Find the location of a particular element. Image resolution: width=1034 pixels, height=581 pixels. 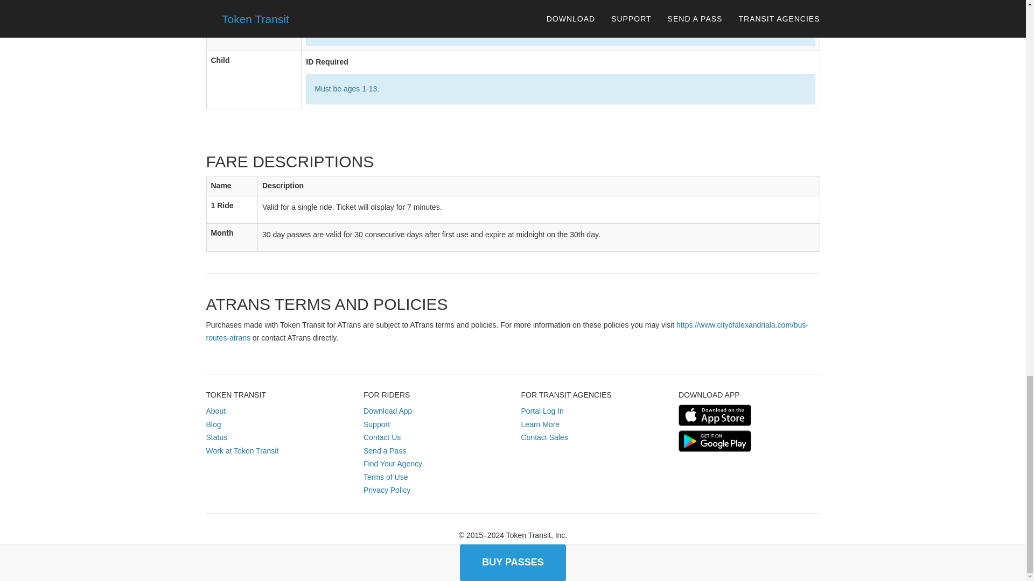

Blog is located at coordinates (213, 424).